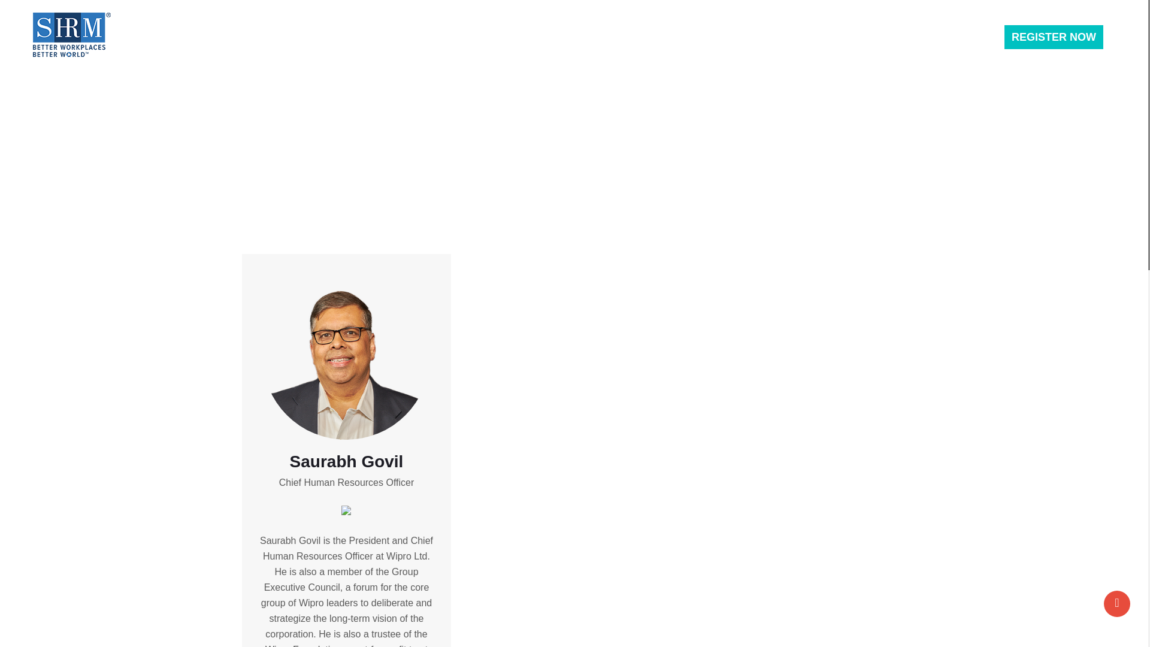  Describe the element at coordinates (1053, 37) in the screenshot. I see `REGISTER NOW` at that location.